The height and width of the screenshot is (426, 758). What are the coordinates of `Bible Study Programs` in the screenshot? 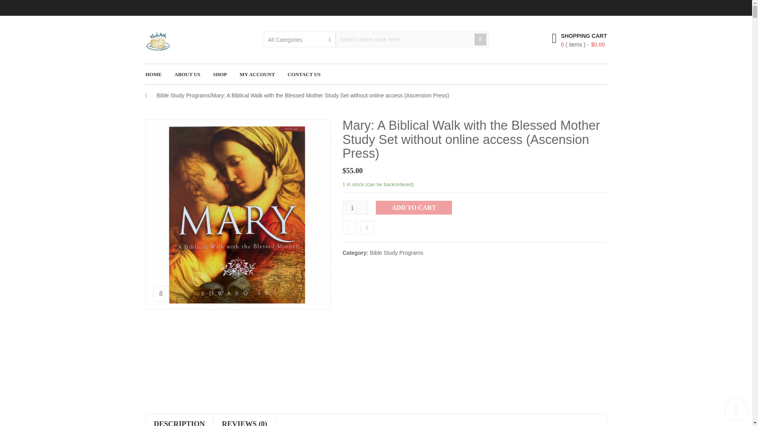 It's located at (396, 252).